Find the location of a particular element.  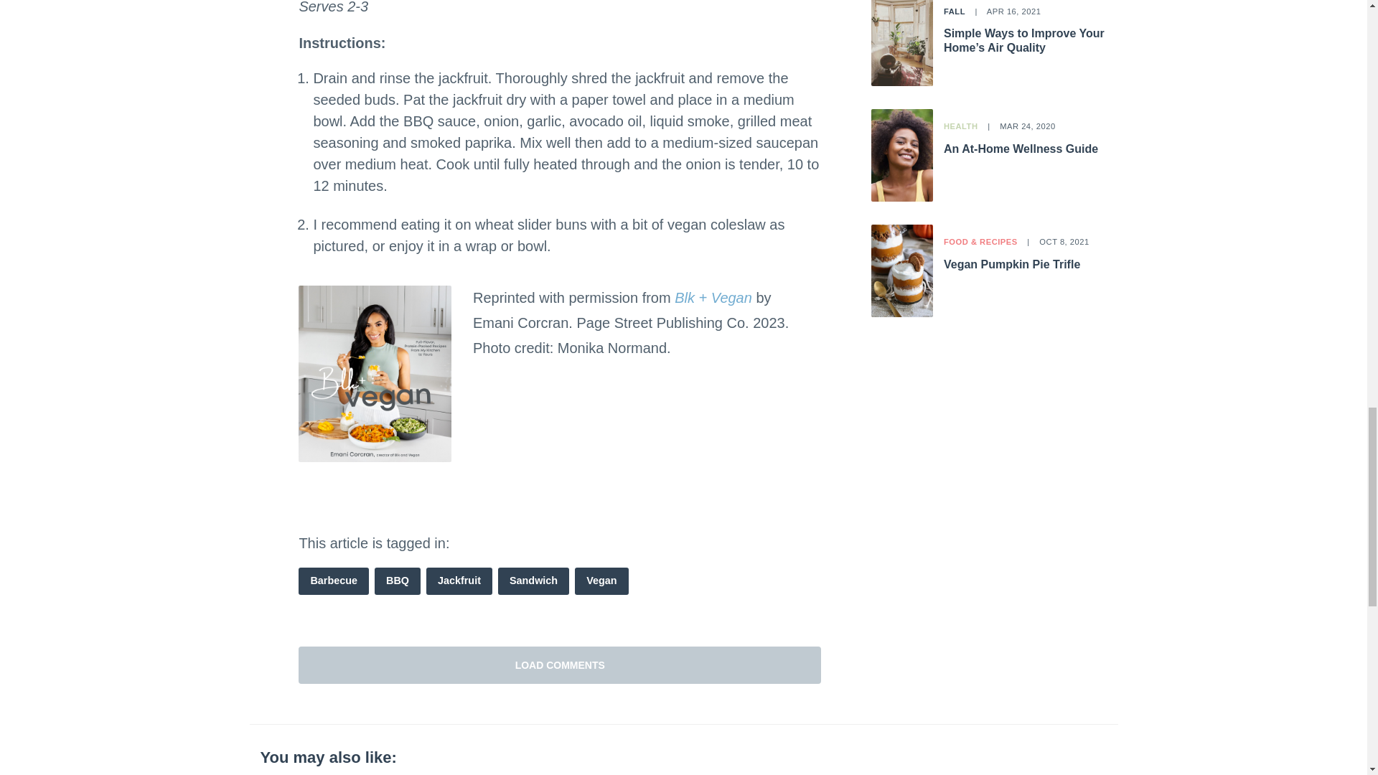

An At-Home Wellness Guide is located at coordinates (1021, 149).